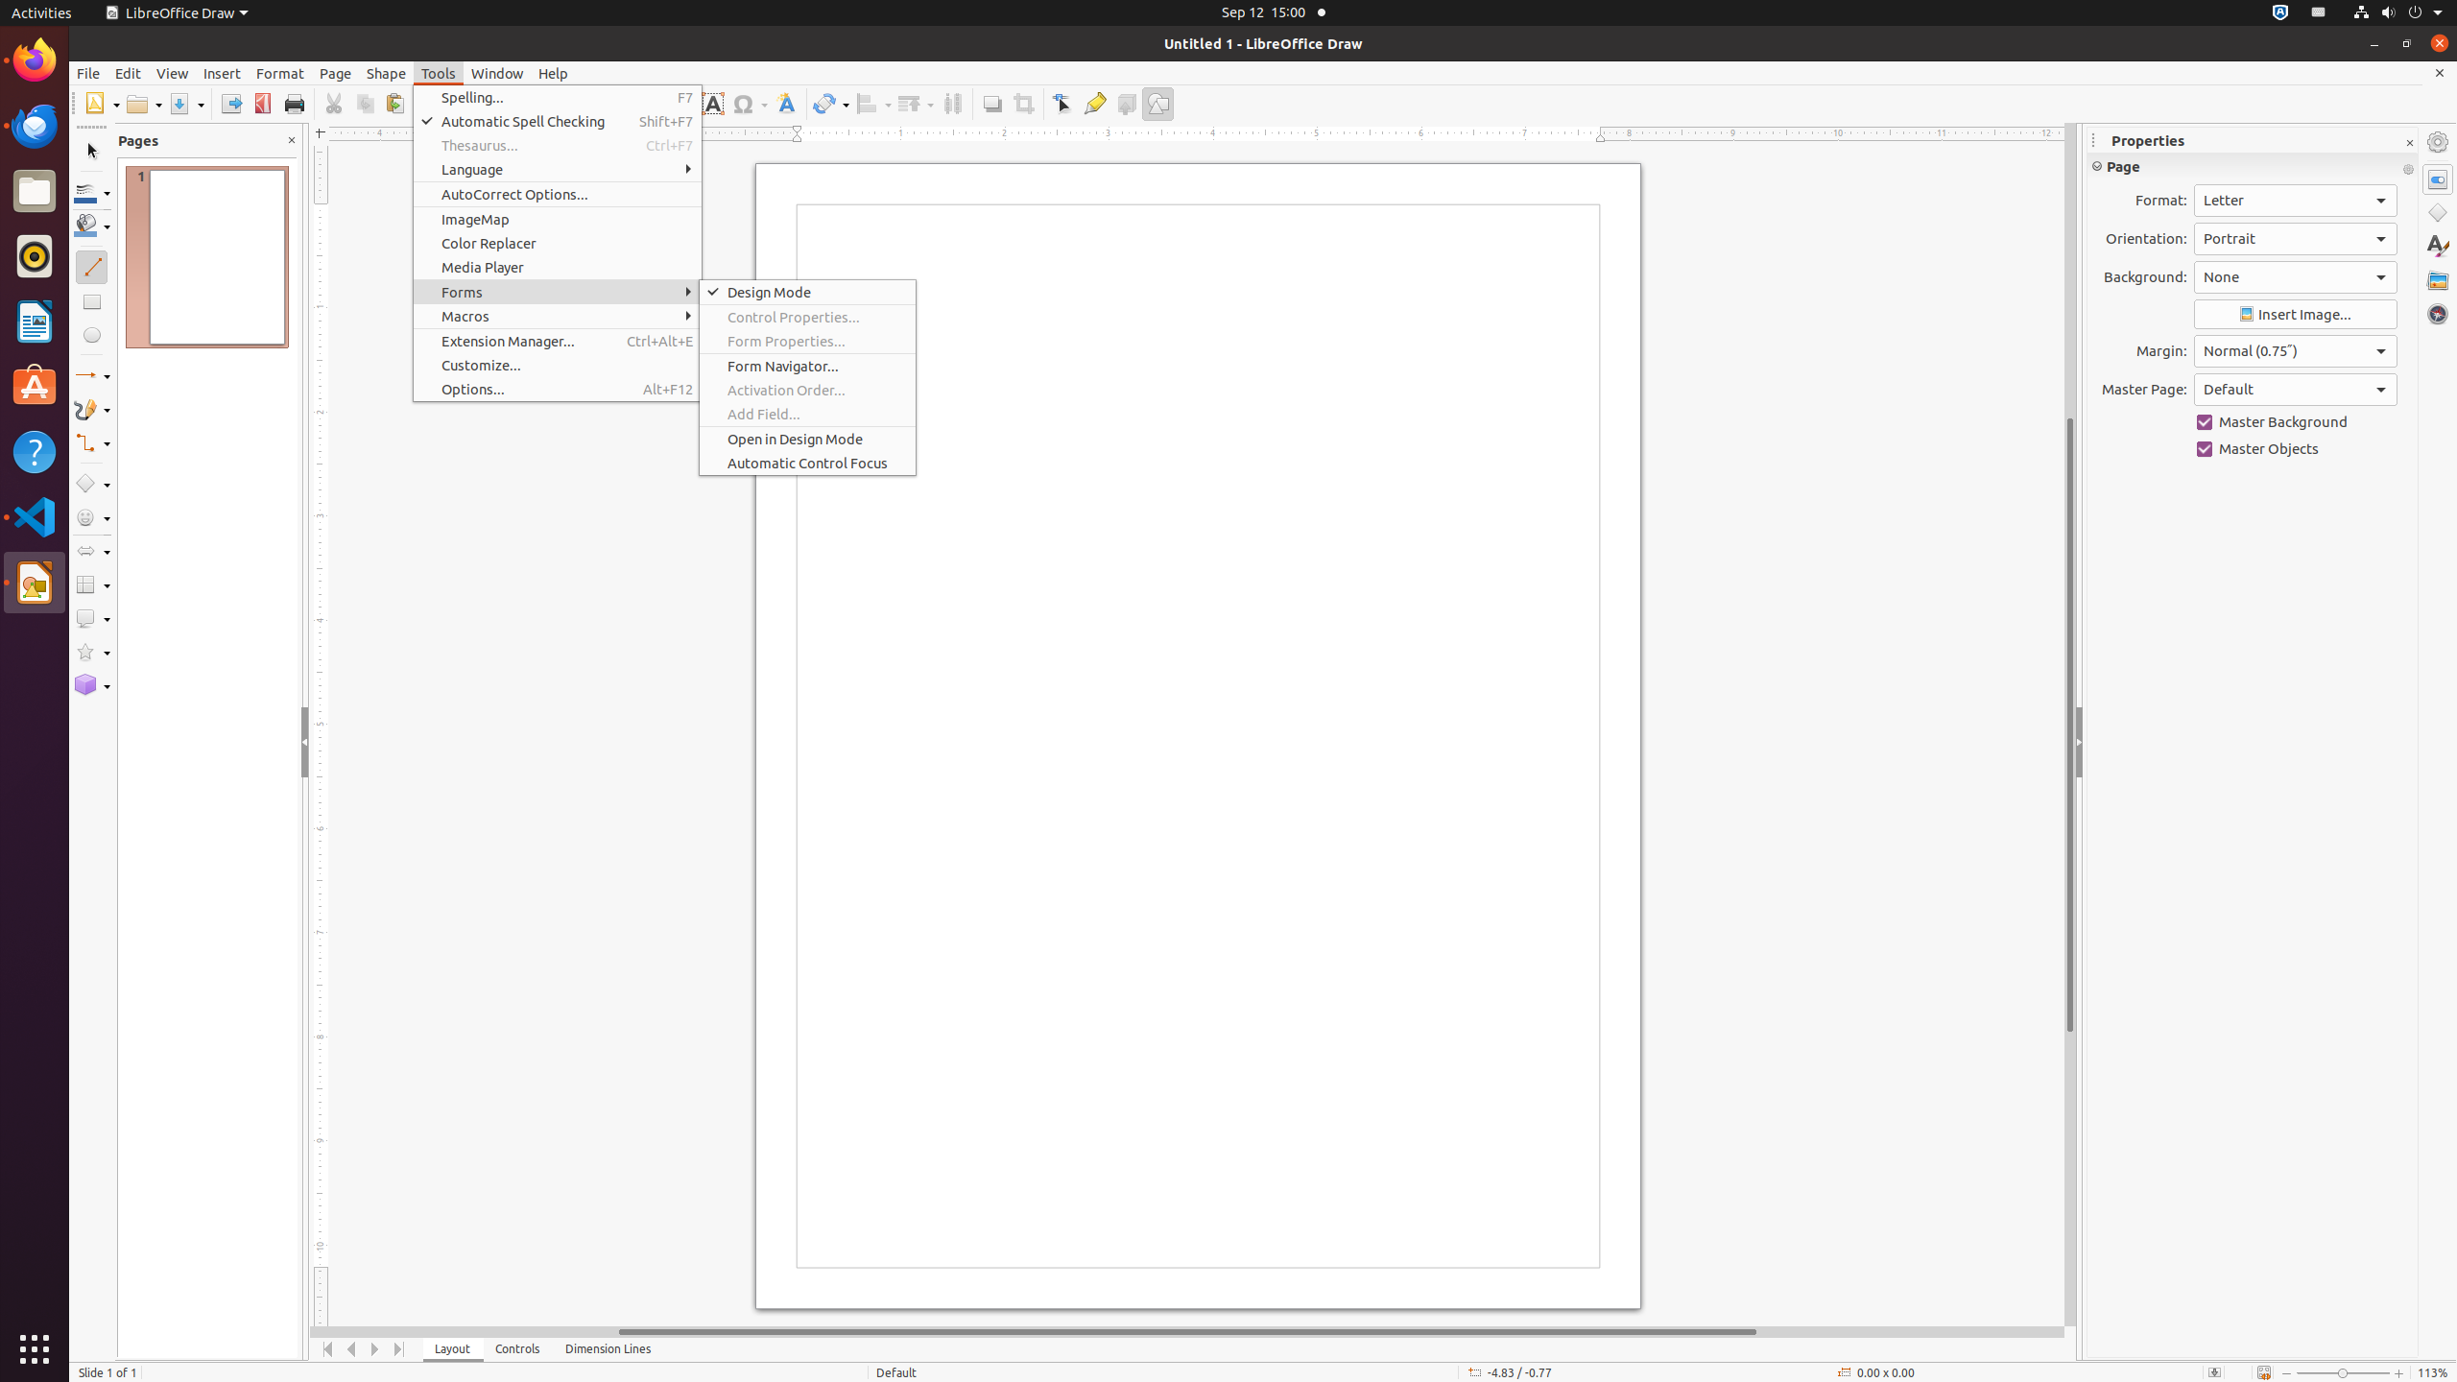 Image resolution: width=2457 pixels, height=1382 pixels. I want to click on System, so click(2397, 13).